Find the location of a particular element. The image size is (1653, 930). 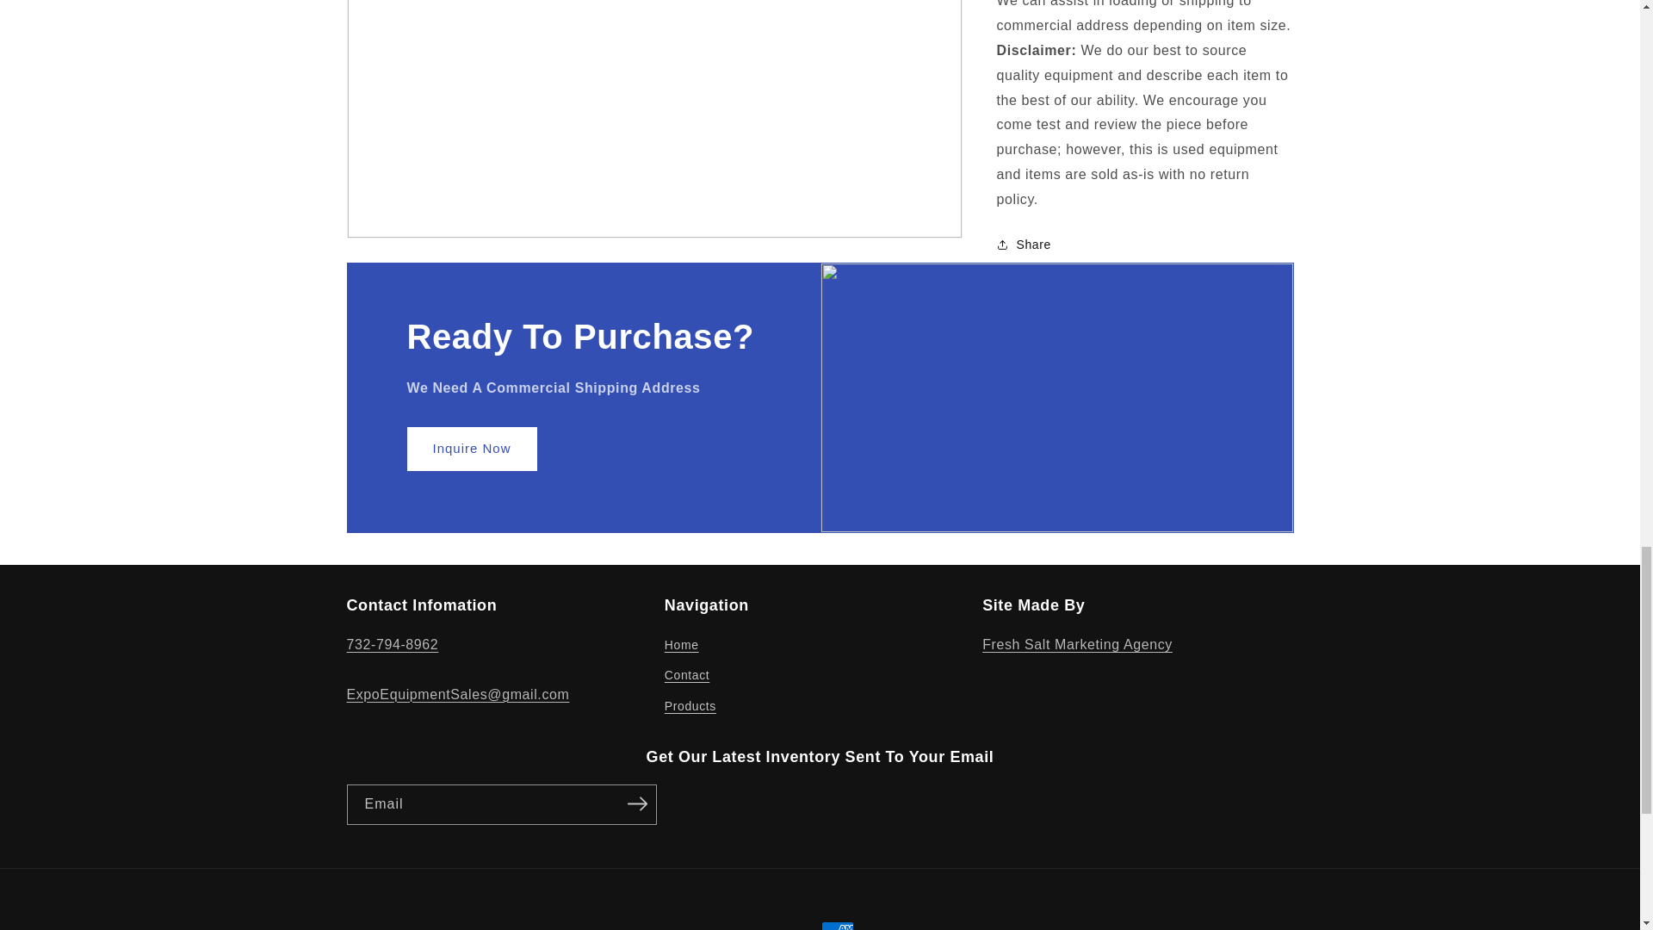

Inquire Now is located at coordinates (471, 448).